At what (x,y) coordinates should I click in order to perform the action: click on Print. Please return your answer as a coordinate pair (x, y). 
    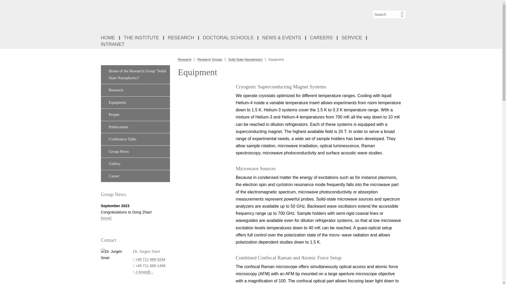
    Looking at the image, I should click on (409, 64).